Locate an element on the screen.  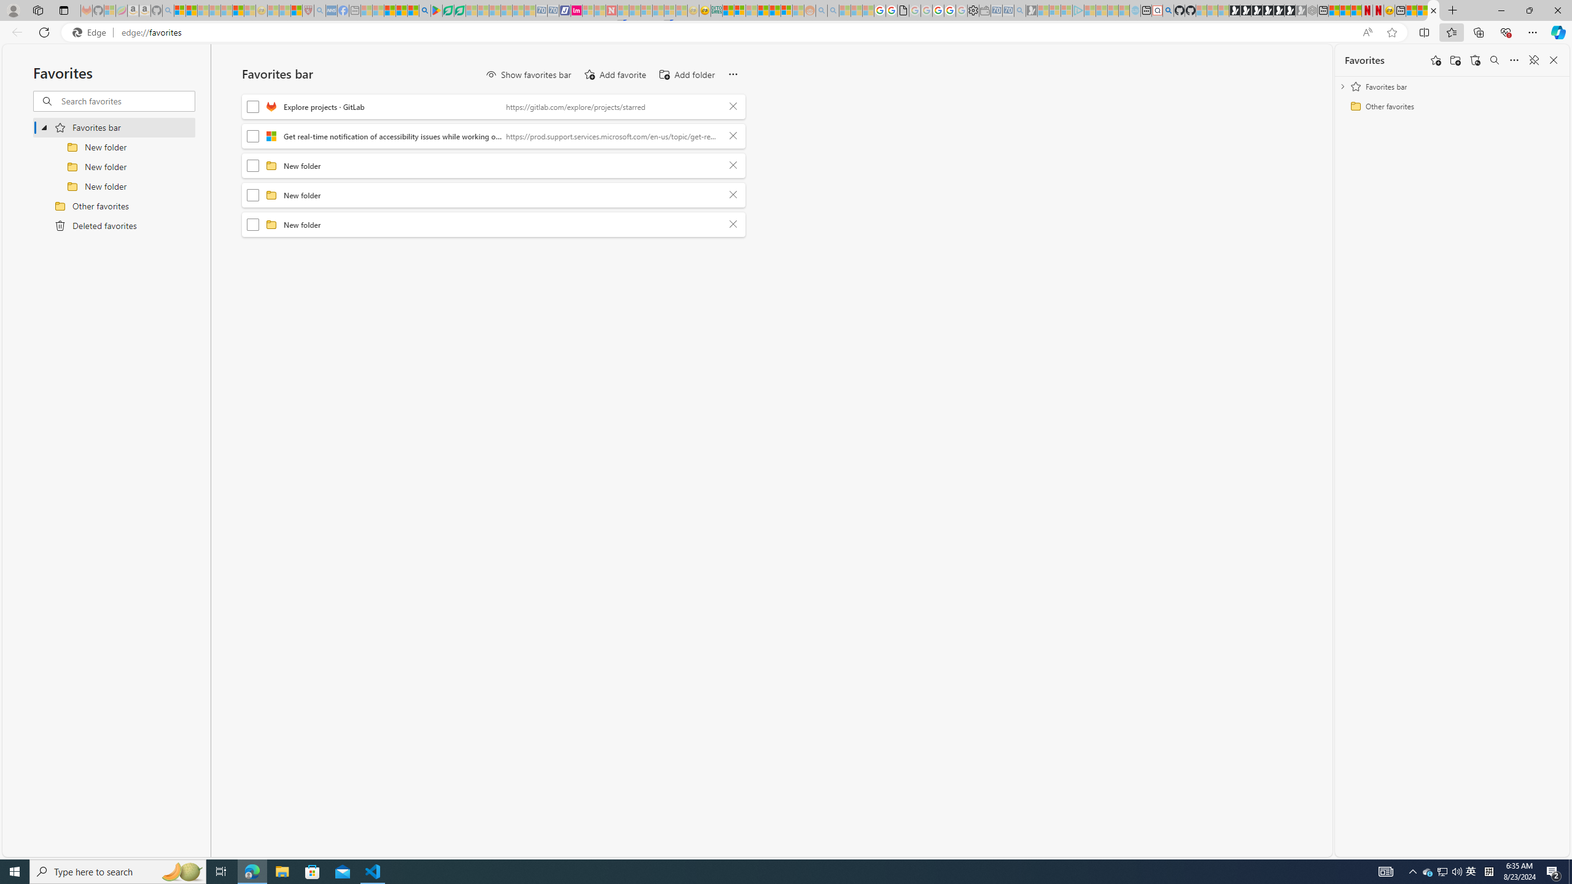
Microsoft Word - consumer-privacy address update 2.2021 is located at coordinates (461, 10).